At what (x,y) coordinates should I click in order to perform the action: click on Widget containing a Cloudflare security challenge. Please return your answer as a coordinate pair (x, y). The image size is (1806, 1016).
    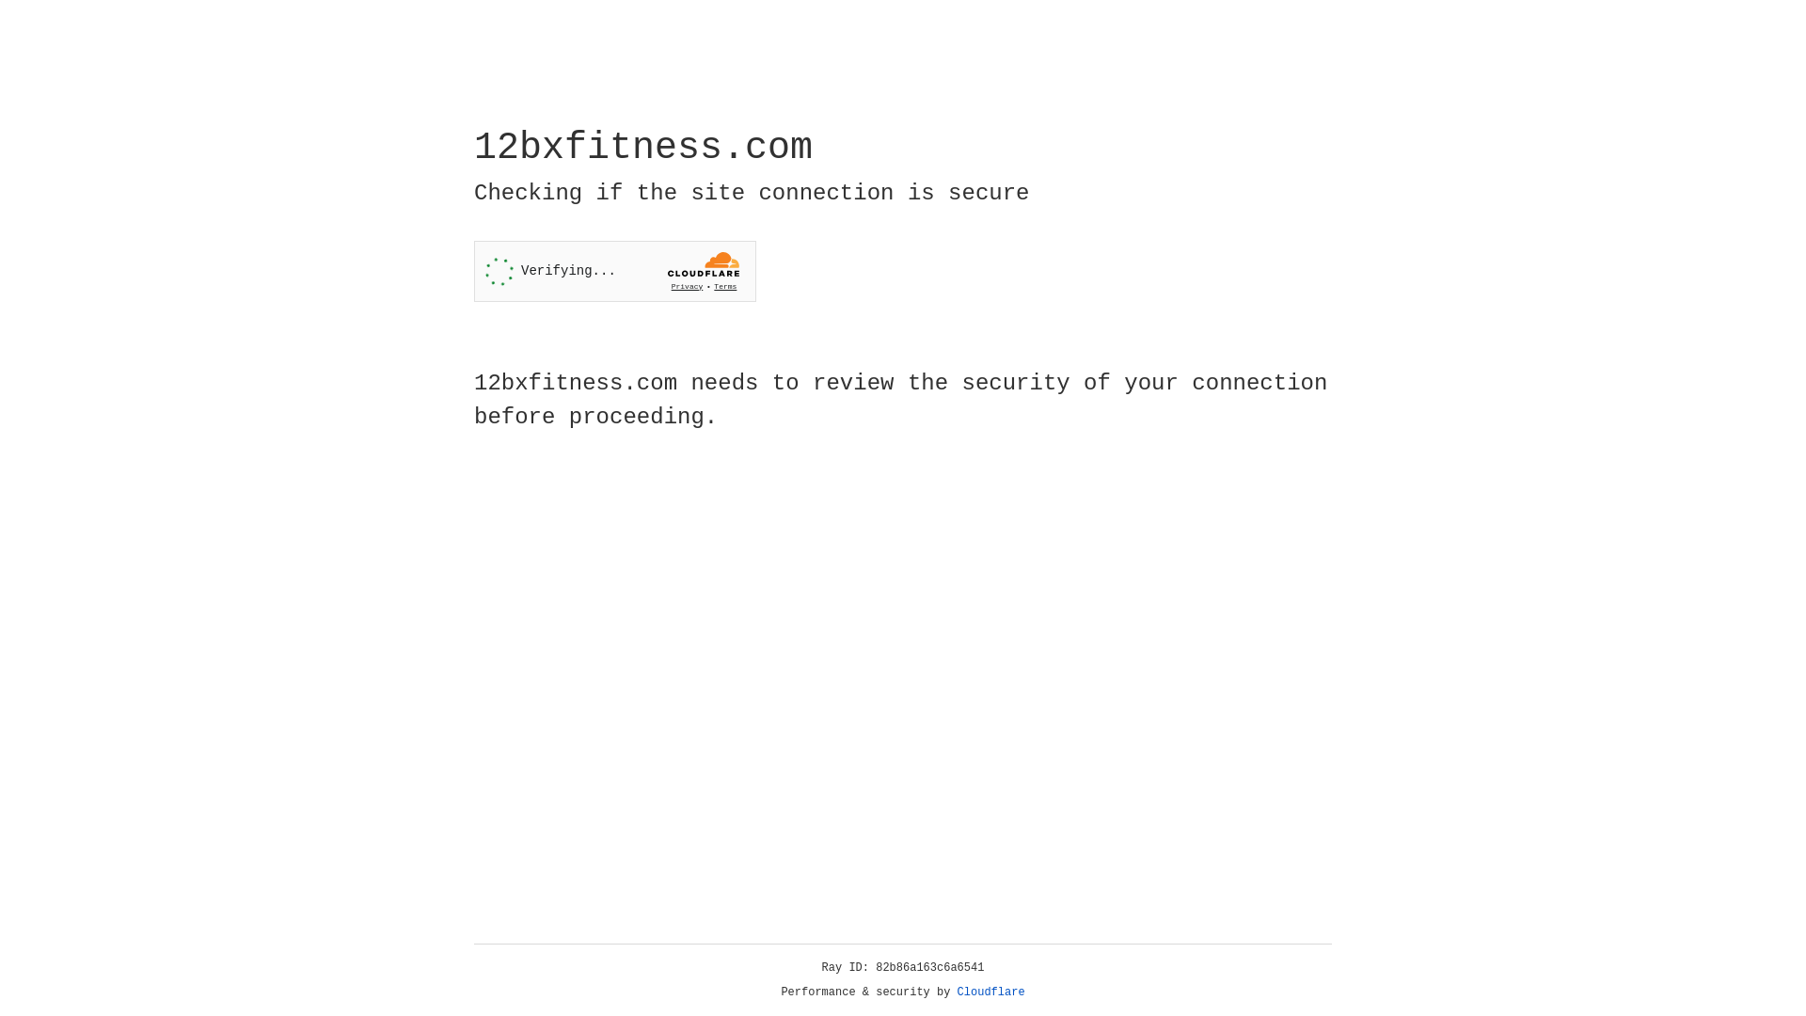
    Looking at the image, I should click on (615, 271).